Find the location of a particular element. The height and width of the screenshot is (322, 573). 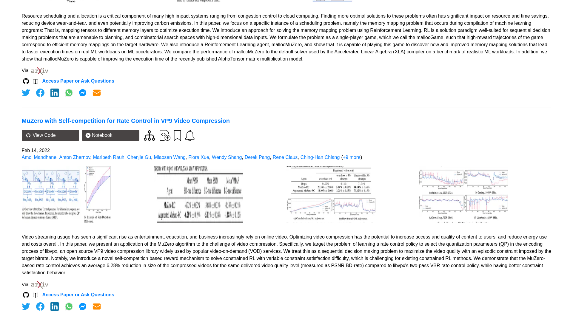

Contribute your code for this paper to the community is located at coordinates (165, 135).